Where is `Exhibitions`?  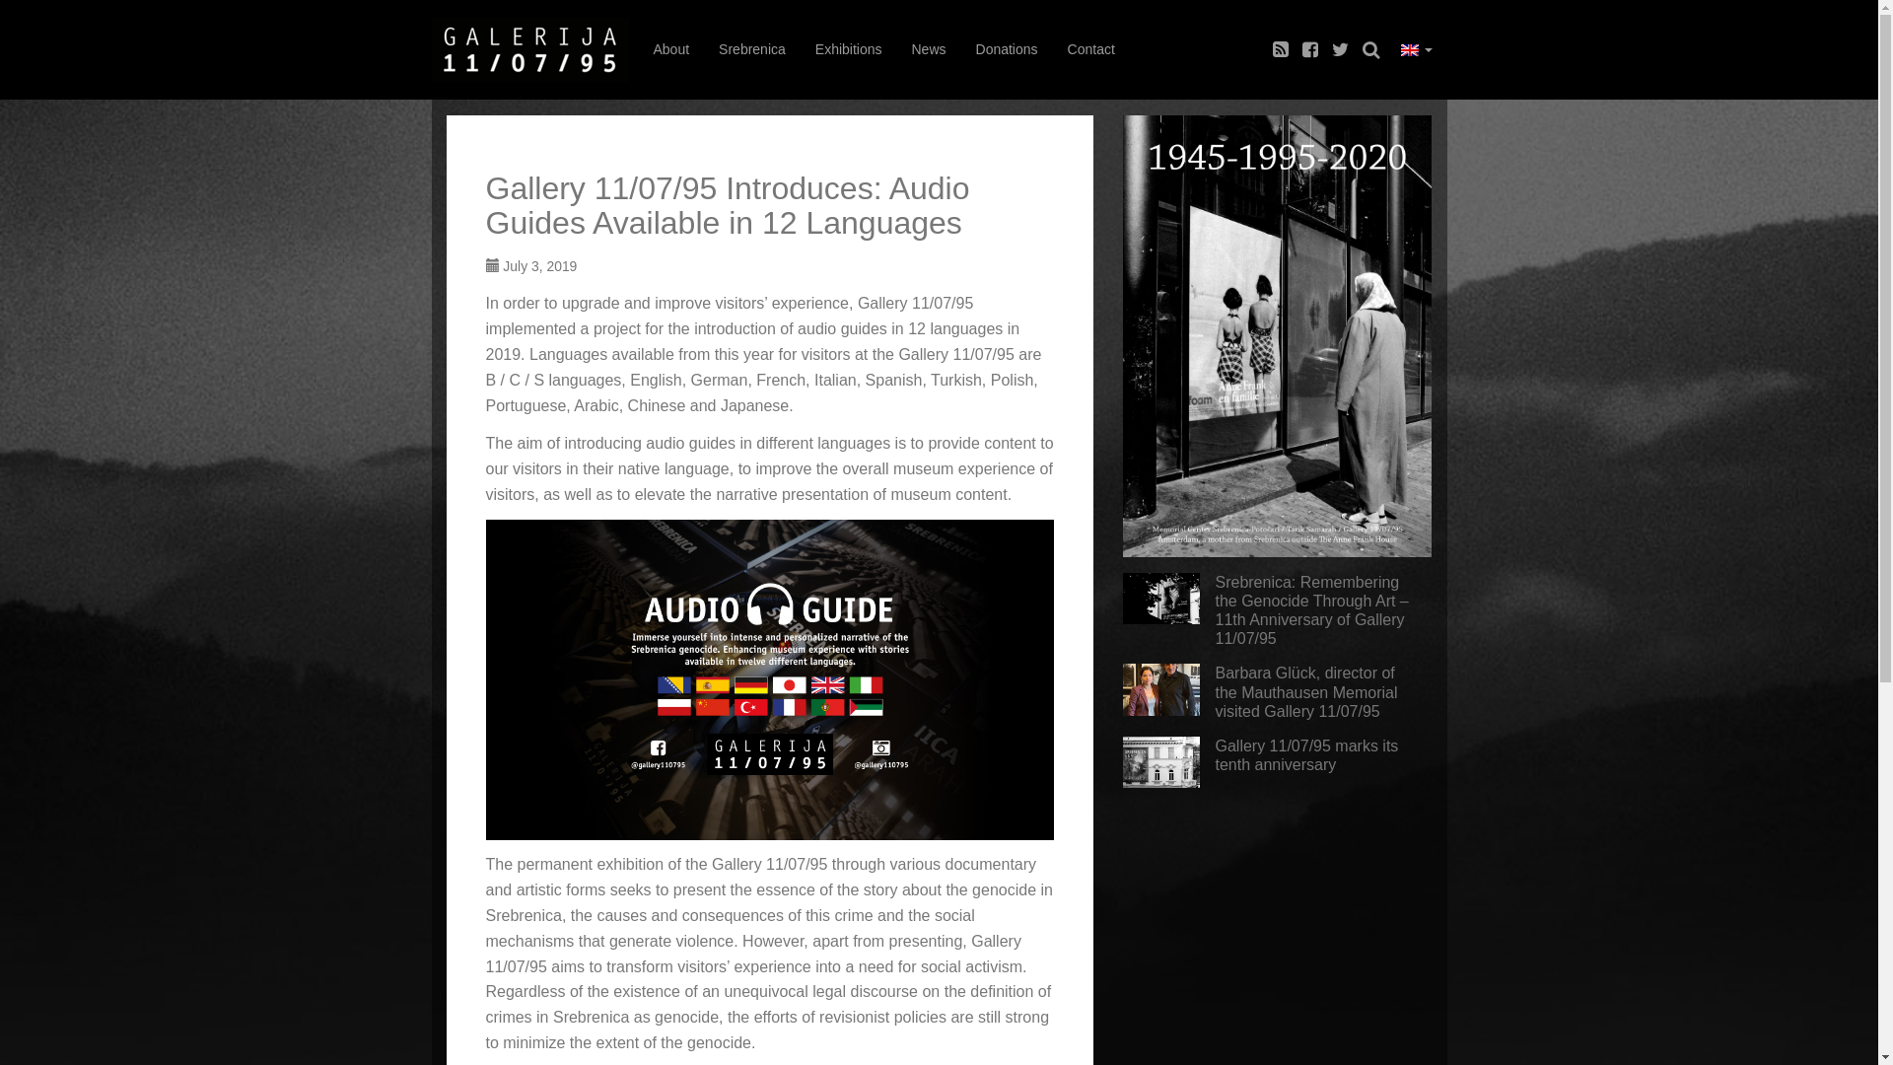 Exhibitions is located at coordinates (849, 49).